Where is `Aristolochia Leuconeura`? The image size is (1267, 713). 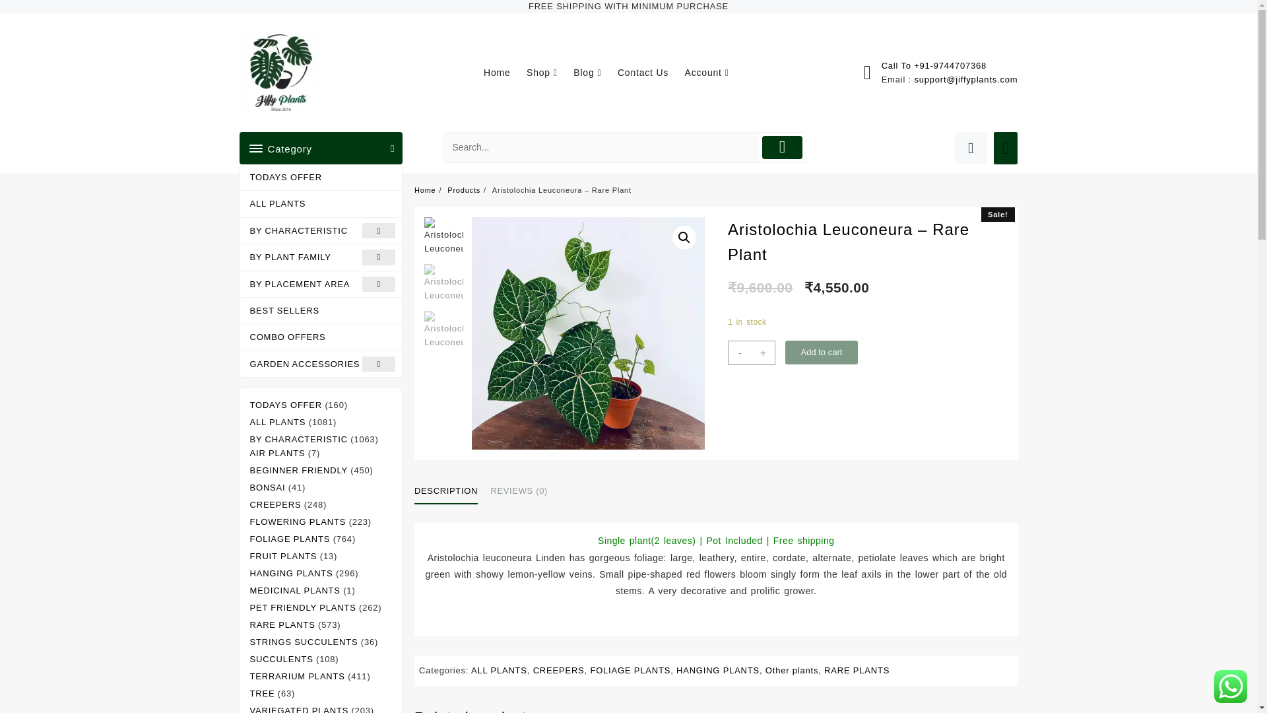 Aristolochia Leuconeura is located at coordinates (821, 333).